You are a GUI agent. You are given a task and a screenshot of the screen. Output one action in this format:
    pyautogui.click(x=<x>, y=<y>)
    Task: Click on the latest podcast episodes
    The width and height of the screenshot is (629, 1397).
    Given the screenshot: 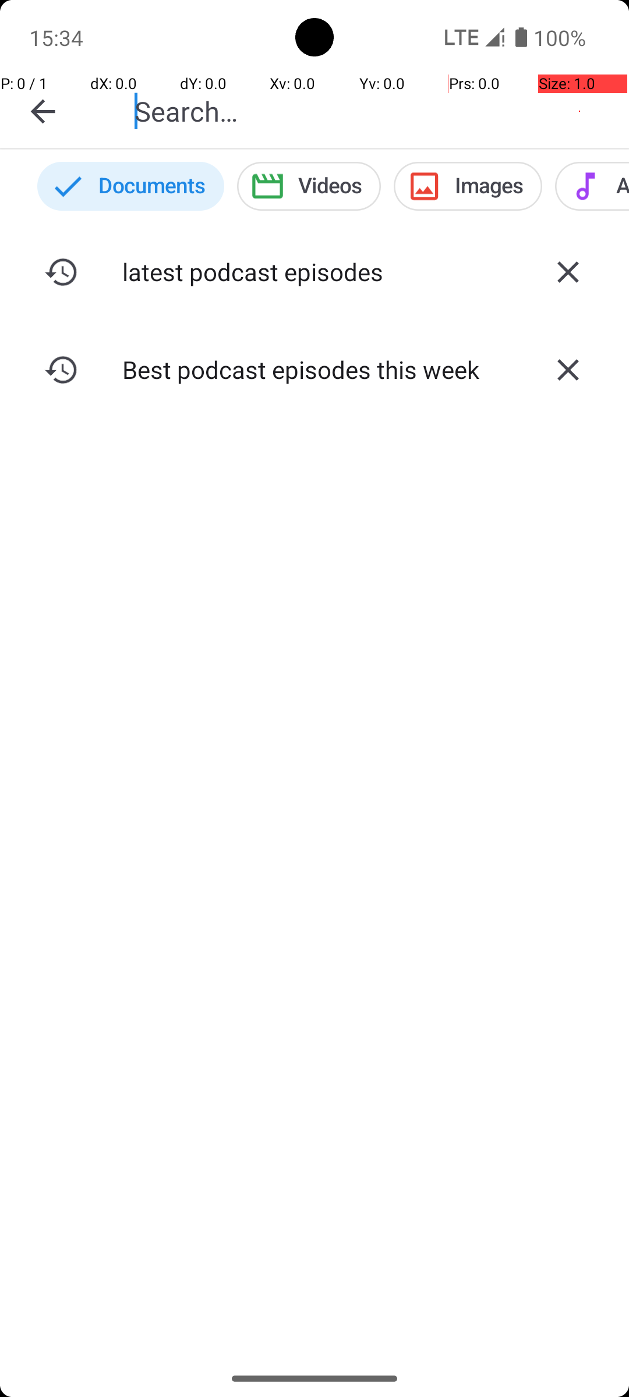 What is the action you would take?
    pyautogui.click(x=314, y=271)
    